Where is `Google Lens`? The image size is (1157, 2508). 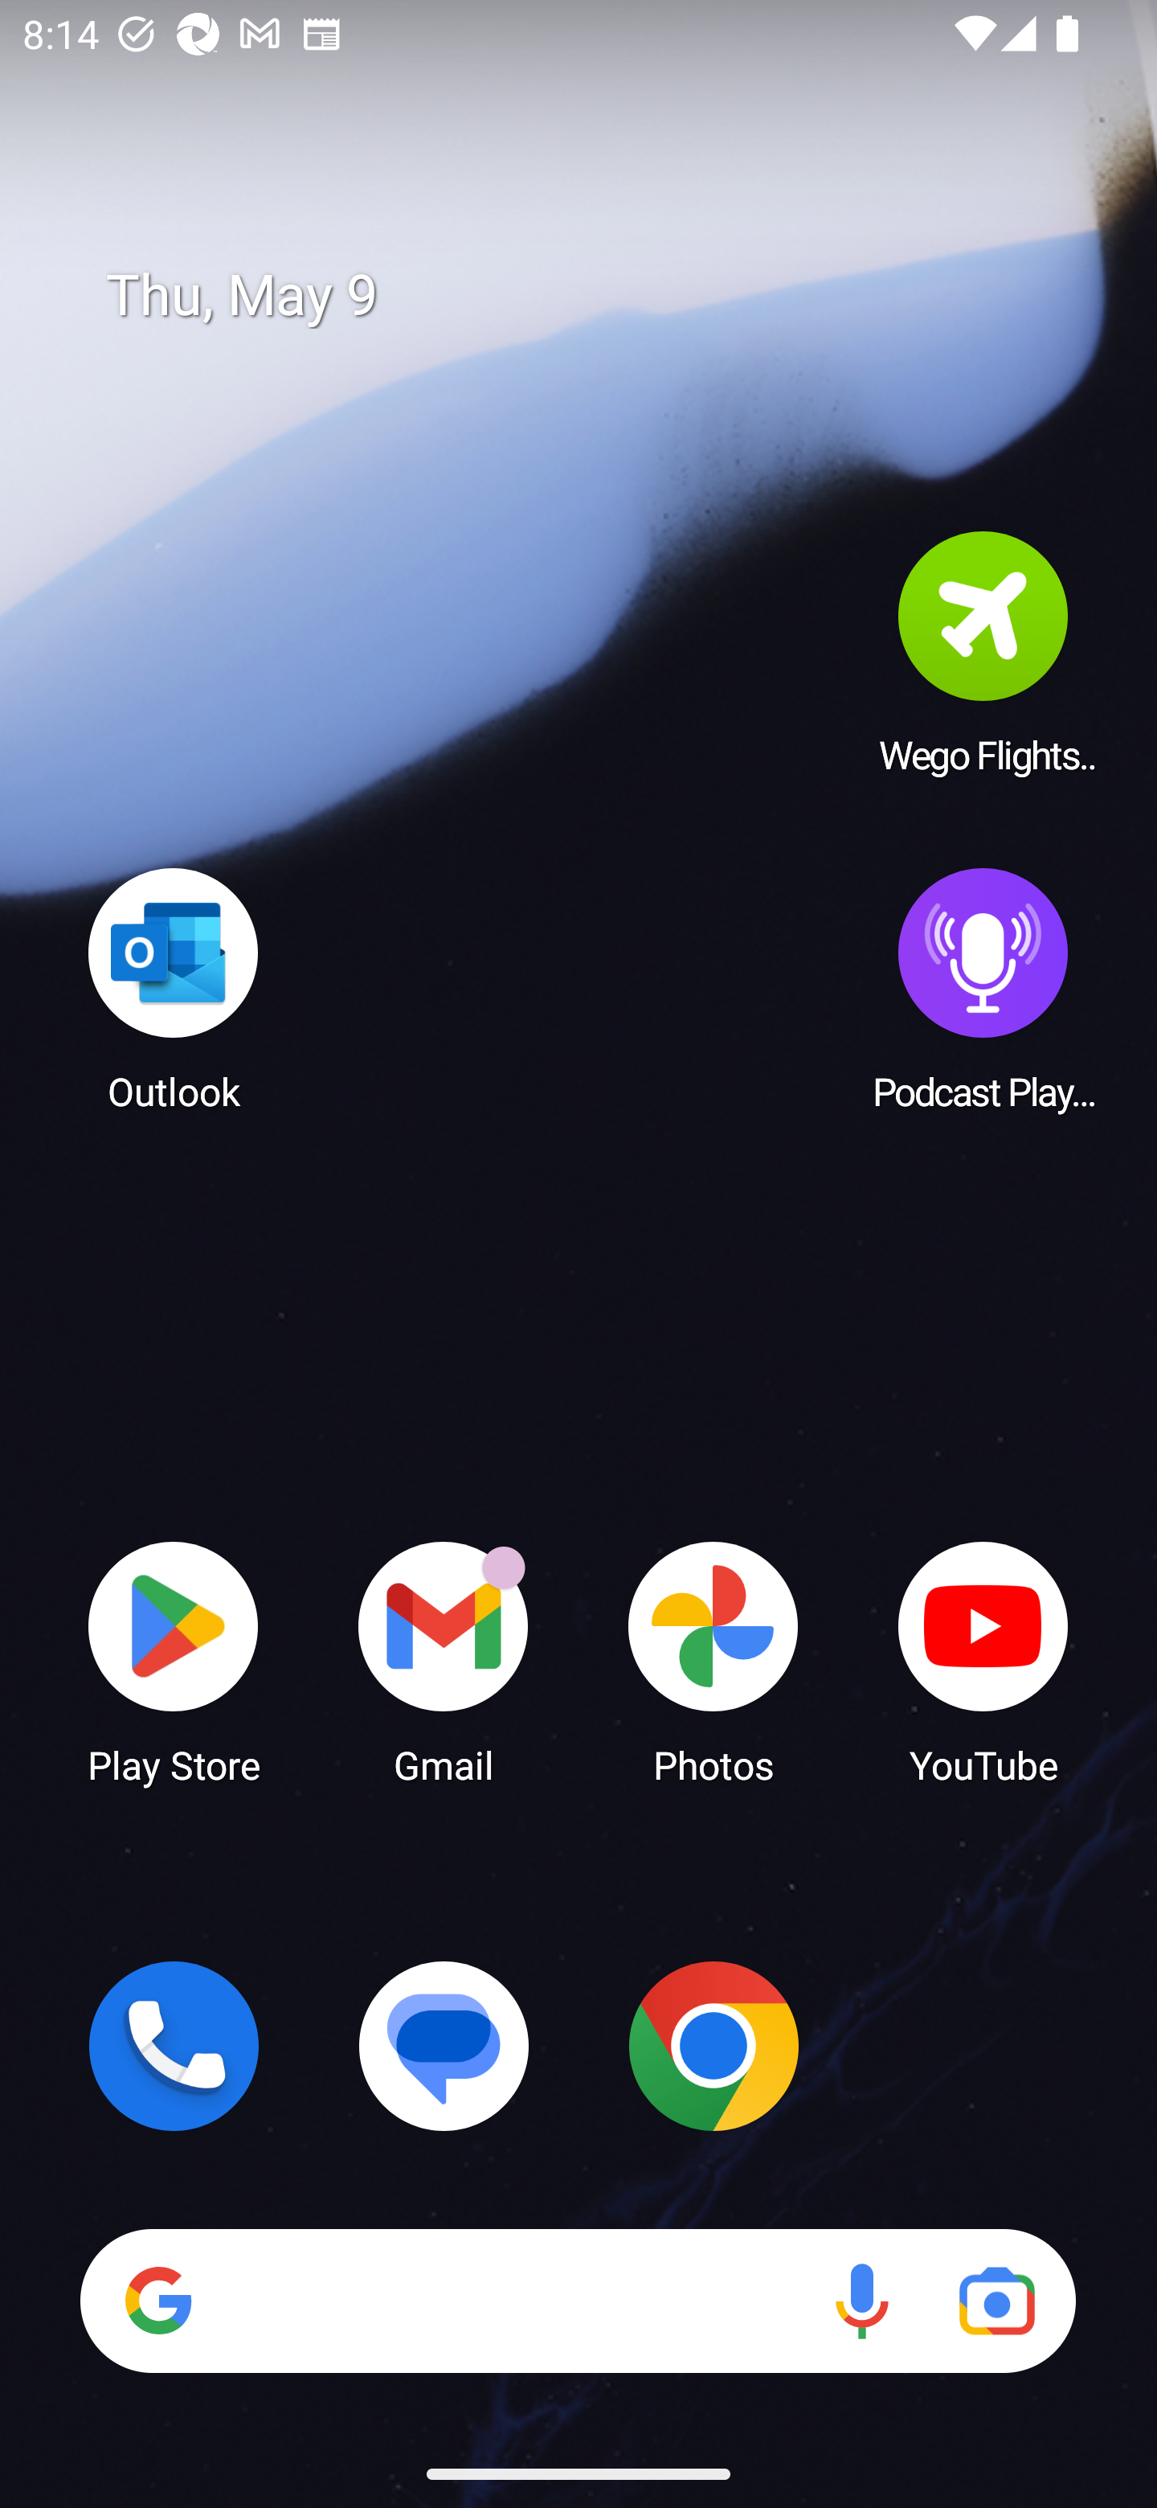
Google Lens is located at coordinates (996, 2301).